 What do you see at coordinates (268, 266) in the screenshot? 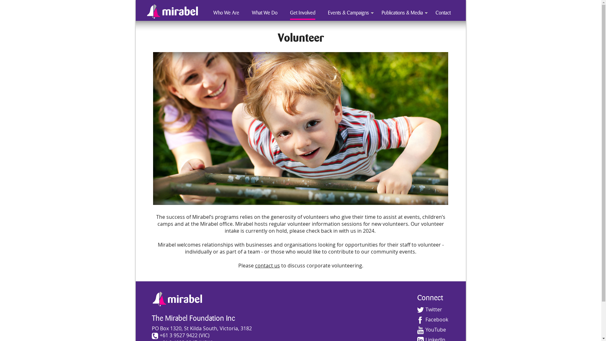
I see `contact us` at bounding box center [268, 266].